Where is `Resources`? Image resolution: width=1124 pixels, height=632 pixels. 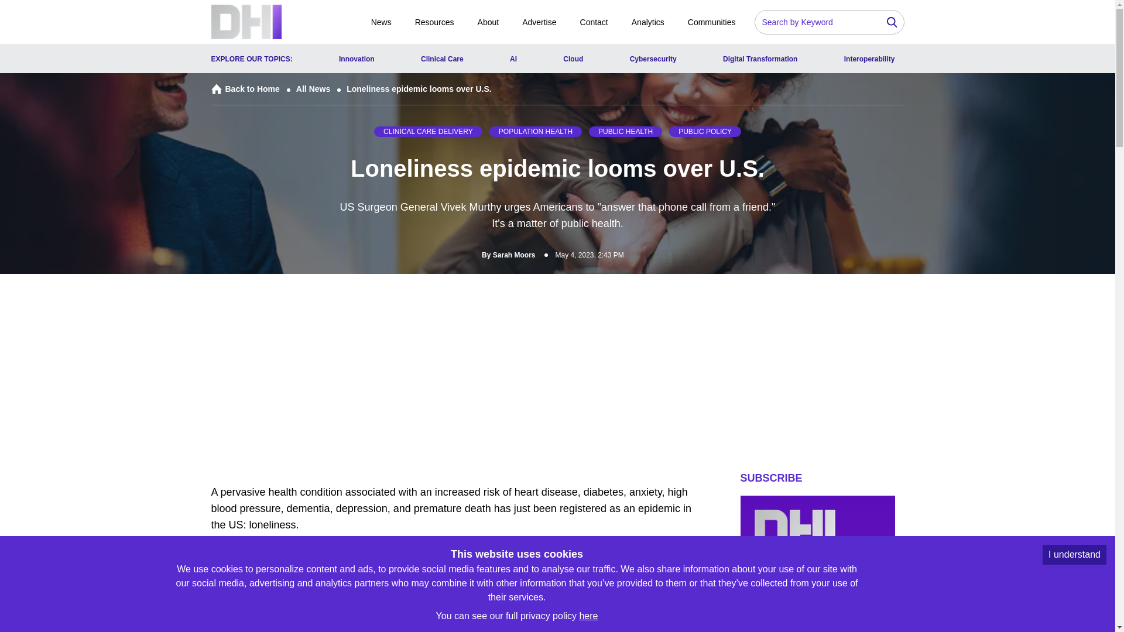 Resources is located at coordinates (434, 21).